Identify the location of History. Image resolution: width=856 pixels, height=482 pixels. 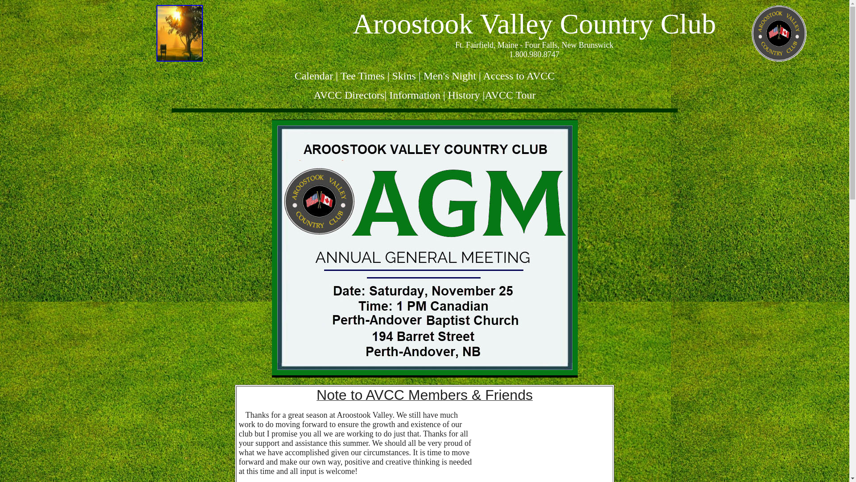
(464, 95).